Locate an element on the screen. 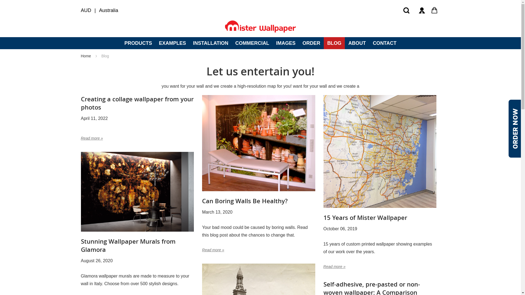    is located at coordinates (422, 10).